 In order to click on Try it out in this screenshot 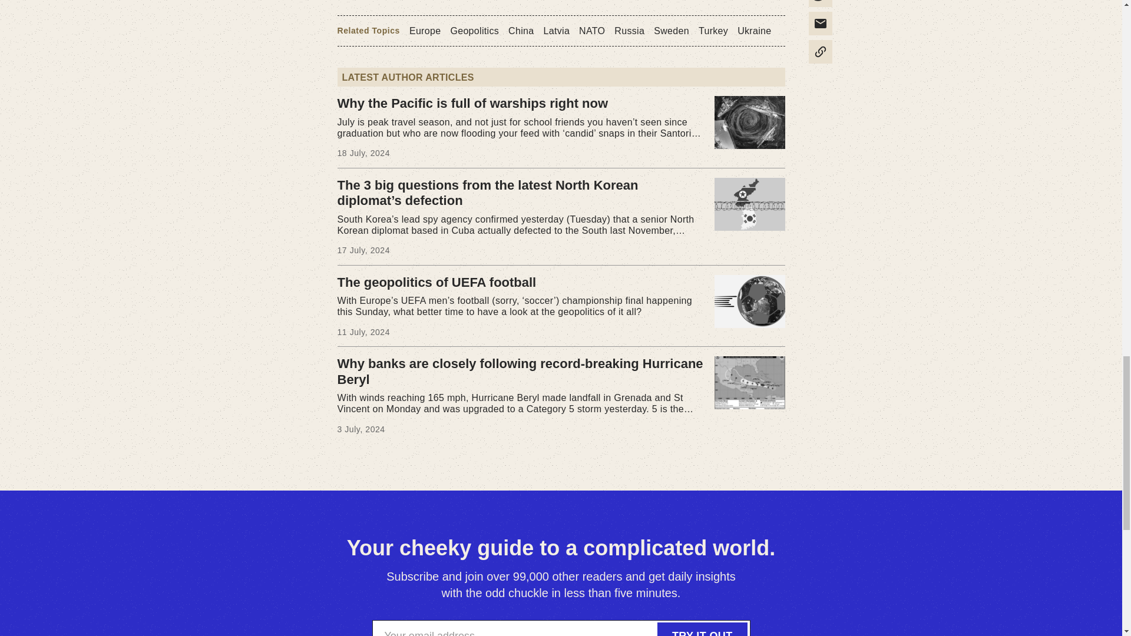, I will do `click(702, 629)`.